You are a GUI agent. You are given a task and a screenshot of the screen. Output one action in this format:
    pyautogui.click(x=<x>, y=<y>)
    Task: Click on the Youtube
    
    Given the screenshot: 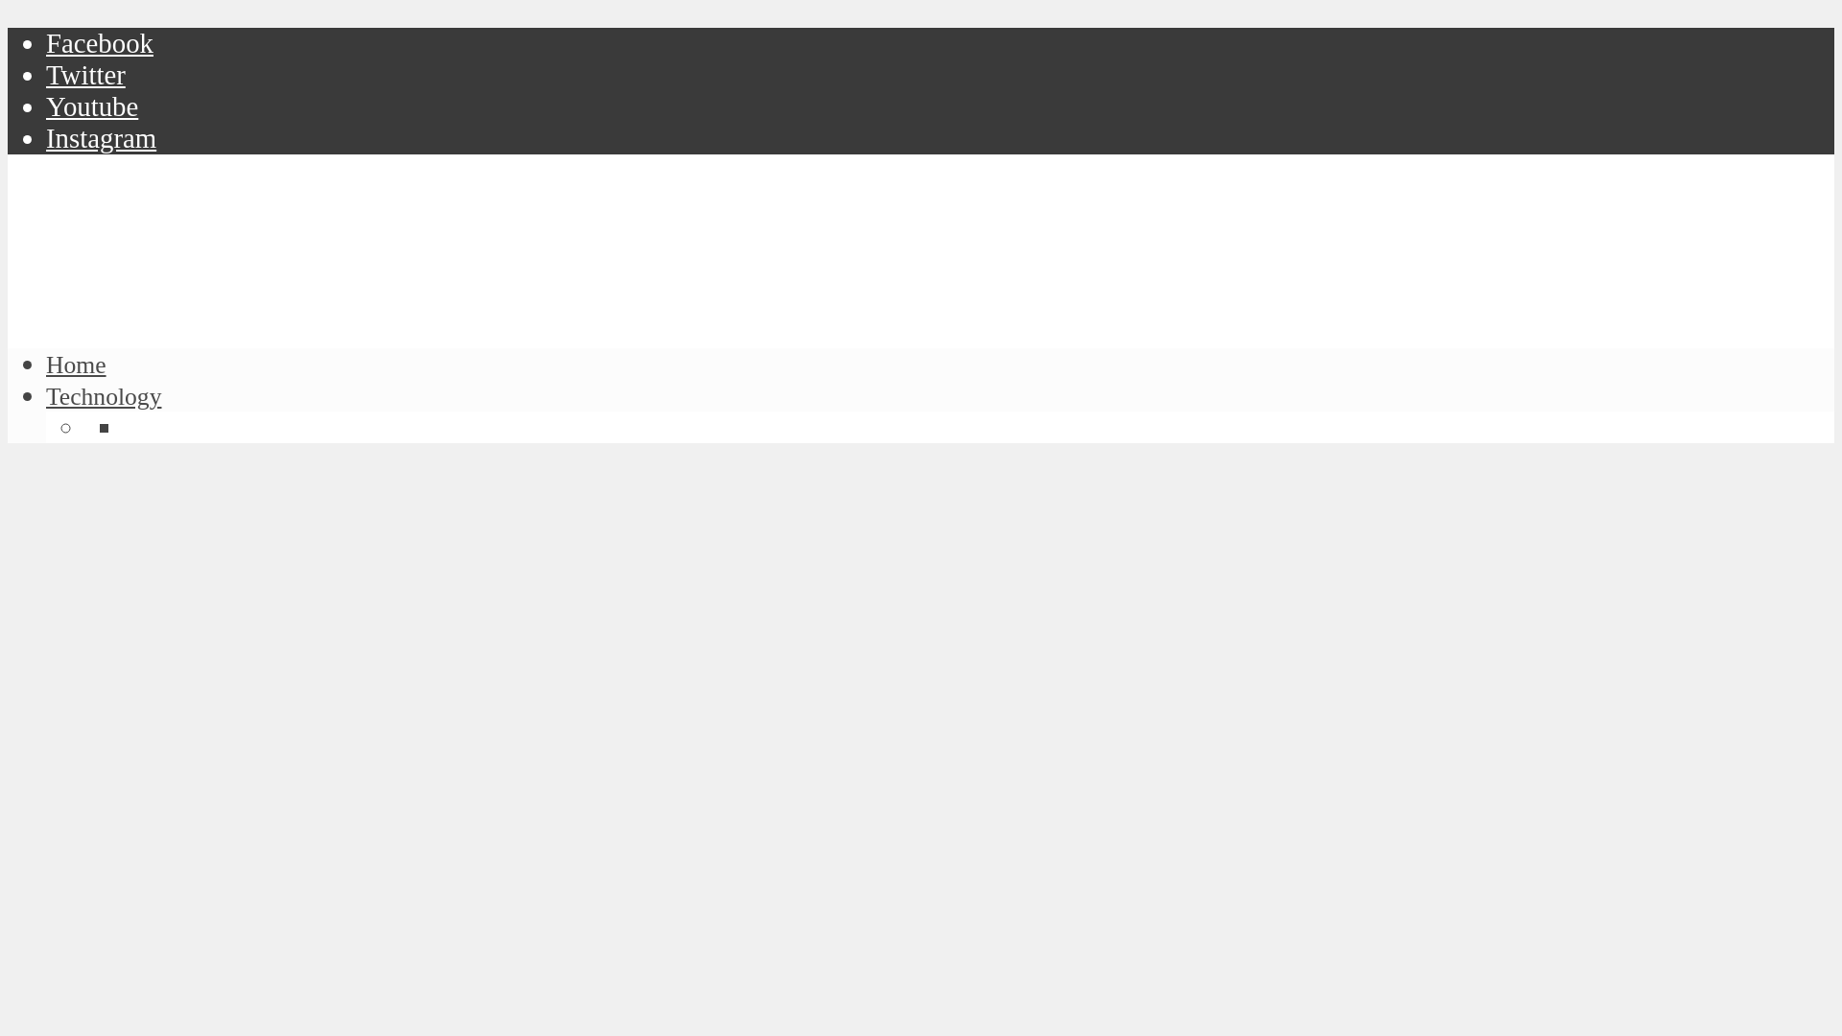 What is the action you would take?
    pyautogui.click(x=92, y=106)
    